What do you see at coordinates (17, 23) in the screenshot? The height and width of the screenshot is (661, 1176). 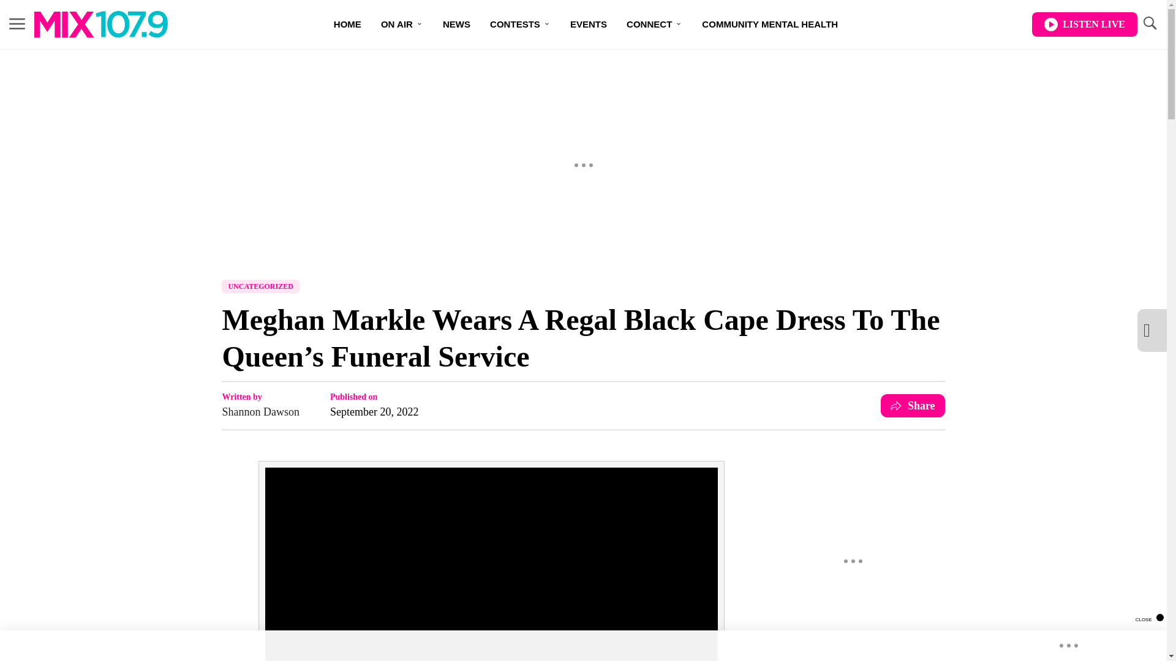 I see `MENU` at bounding box center [17, 23].